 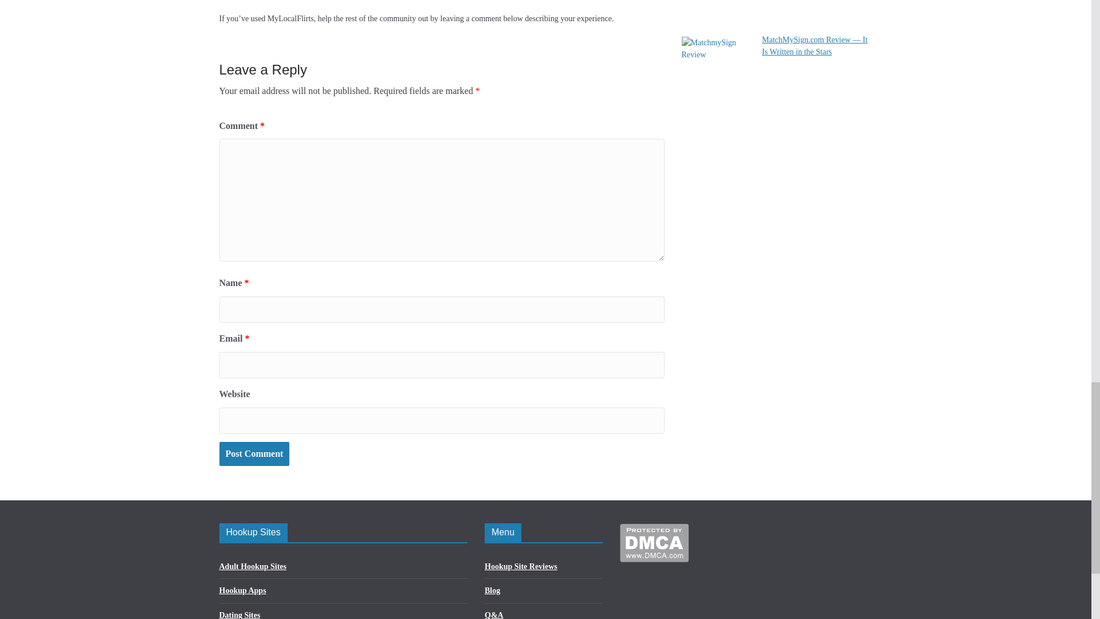 What do you see at coordinates (254, 454) in the screenshot?
I see `Post Comment` at bounding box center [254, 454].